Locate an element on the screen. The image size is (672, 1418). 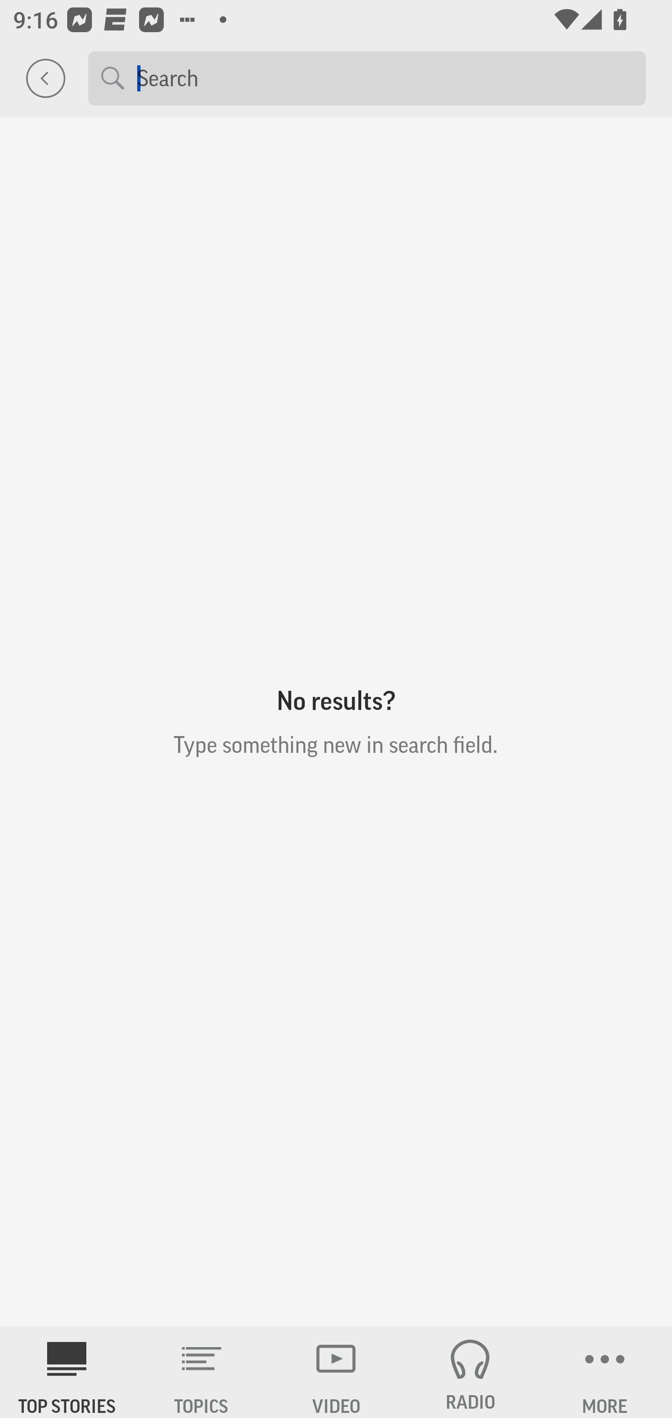
Search is located at coordinates (385, 77).